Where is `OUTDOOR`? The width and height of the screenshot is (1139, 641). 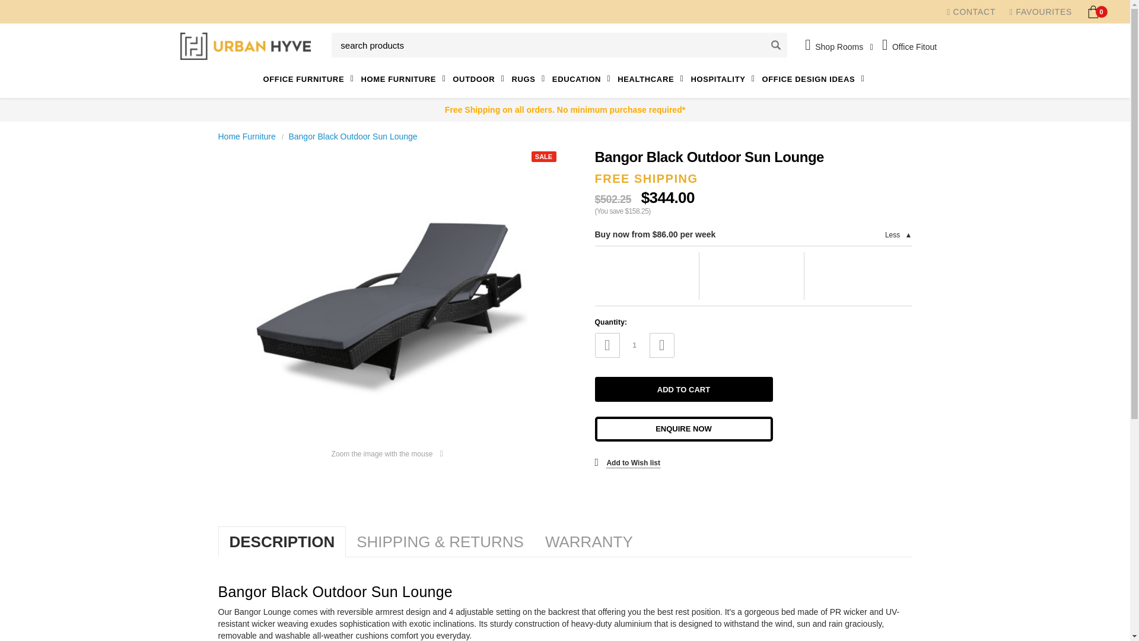 OUTDOOR is located at coordinates (479, 79).